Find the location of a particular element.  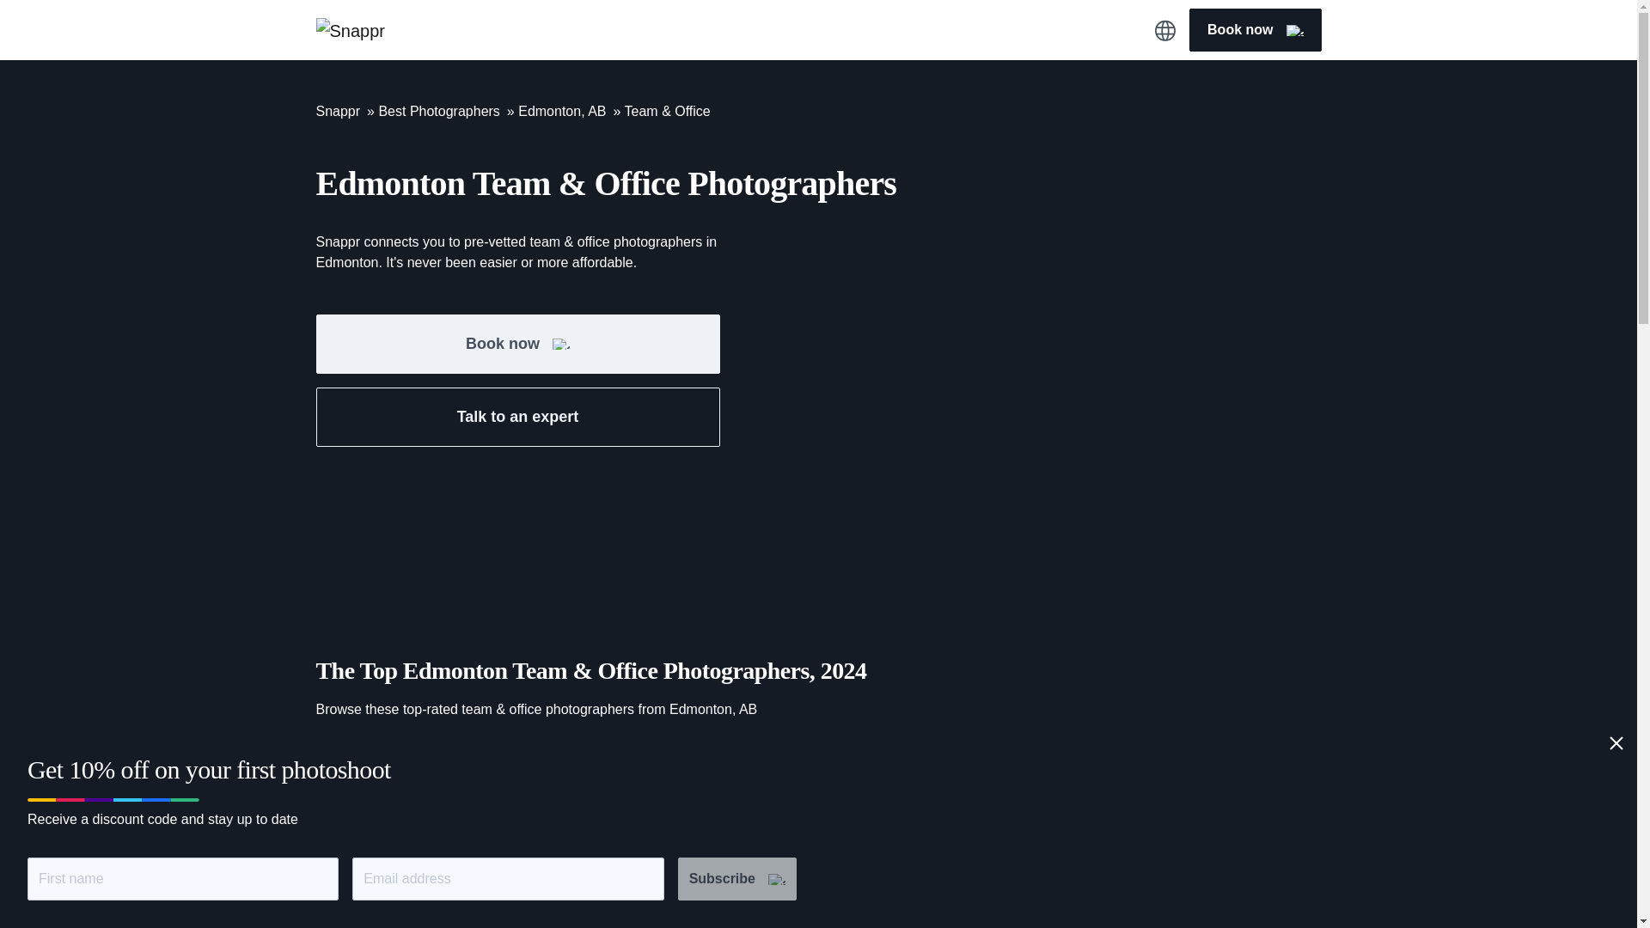

Book now is located at coordinates (517, 344).